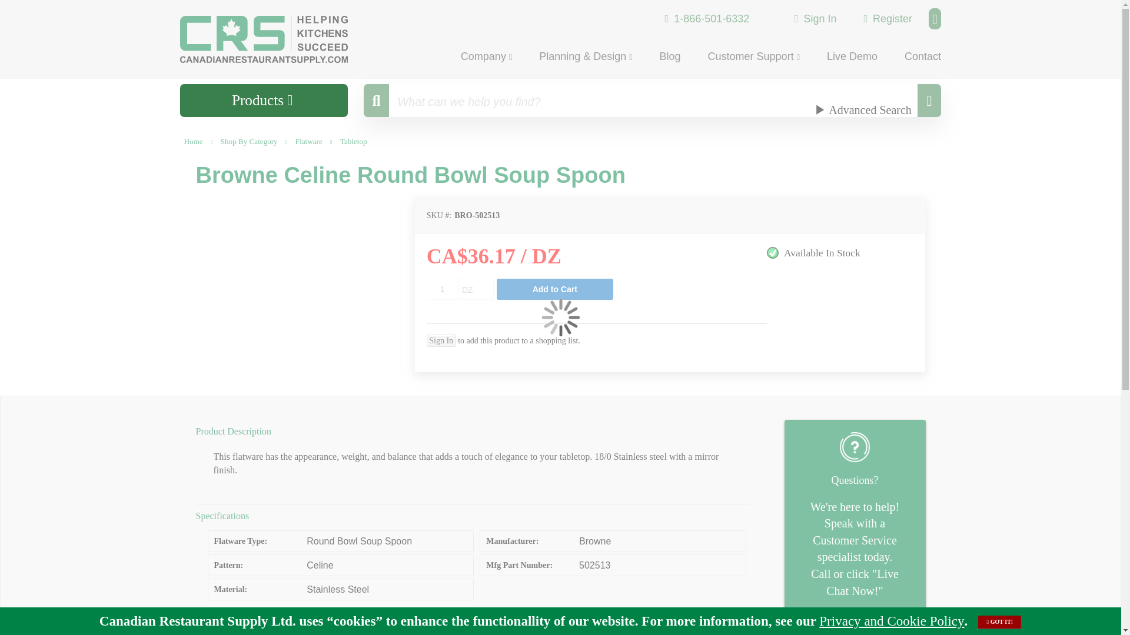 The width and height of the screenshot is (1130, 635). I want to click on 1-866-501-6332, so click(707, 19).